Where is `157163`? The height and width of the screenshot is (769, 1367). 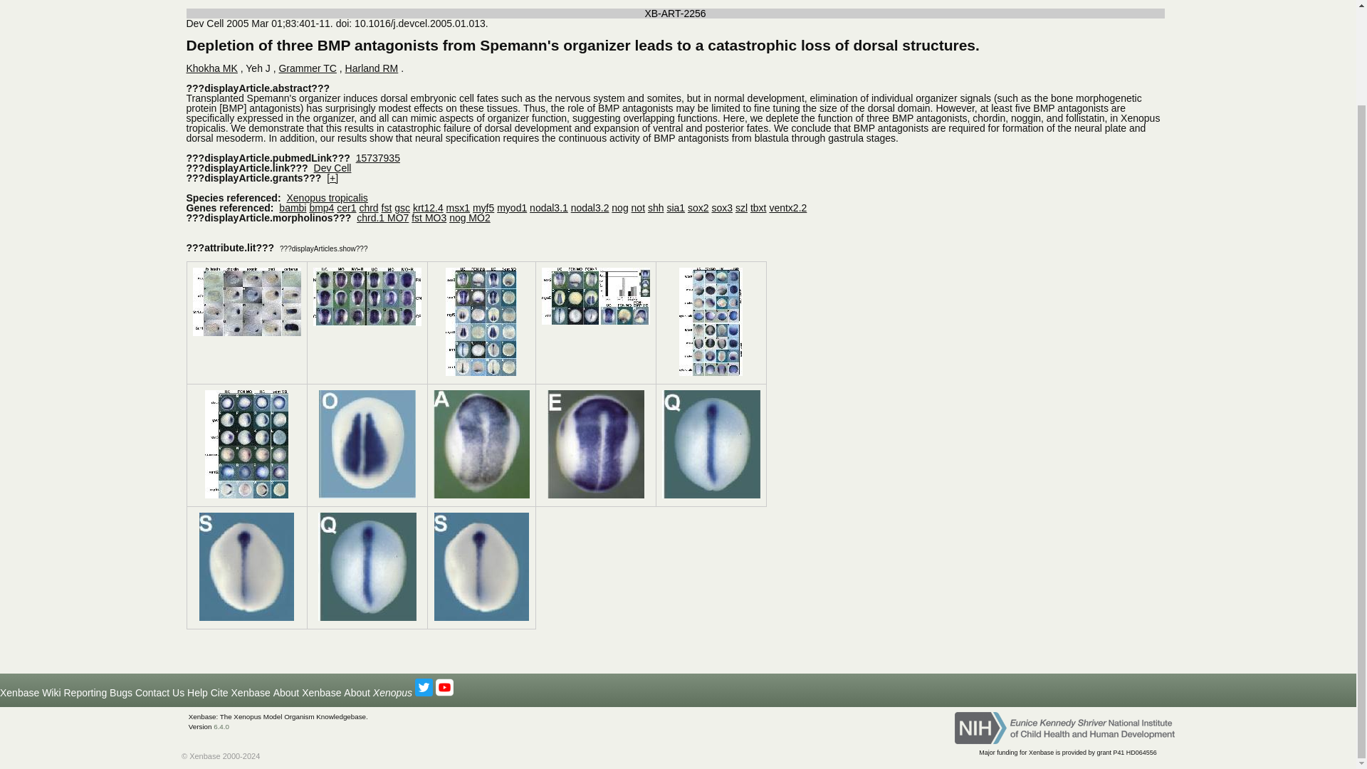
157163 is located at coordinates (481, 495).